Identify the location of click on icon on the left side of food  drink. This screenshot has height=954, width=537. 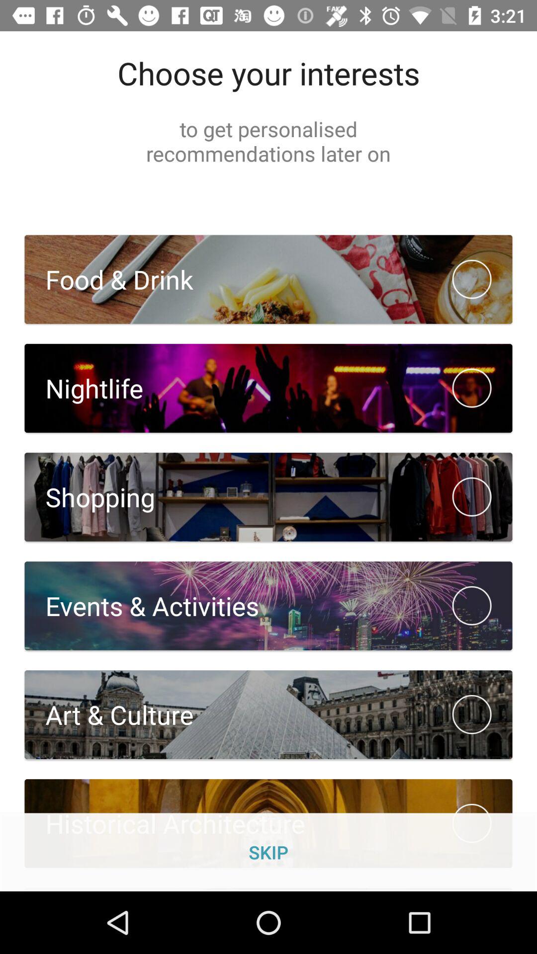
(472, 279).